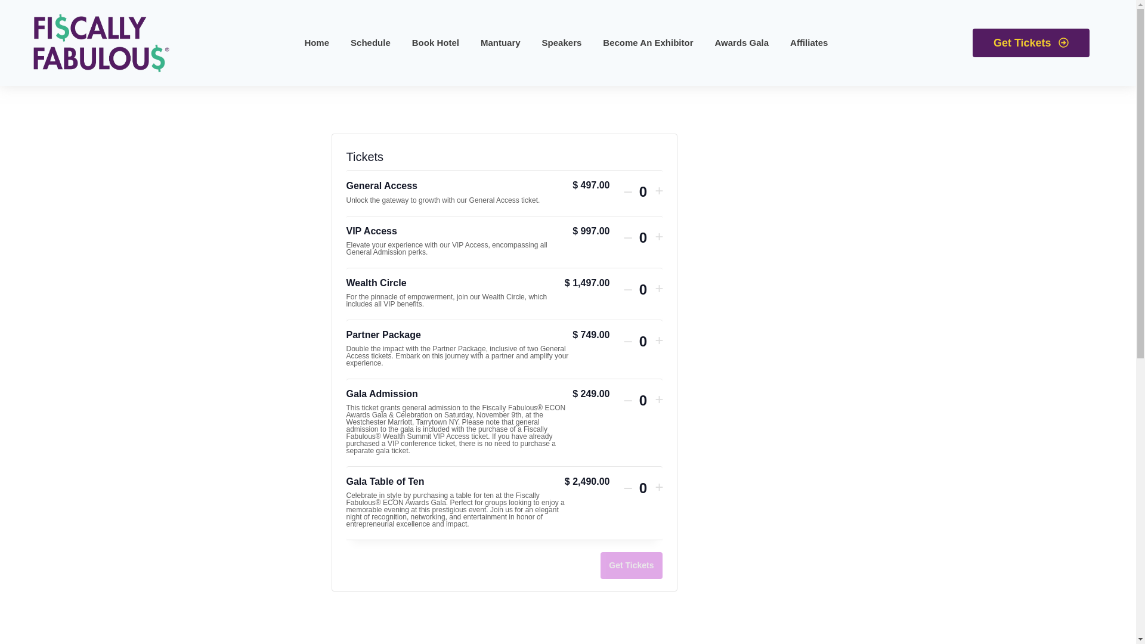  Describe the element at coordinates (643, 237) in the screenshot. I see `0` at that location.